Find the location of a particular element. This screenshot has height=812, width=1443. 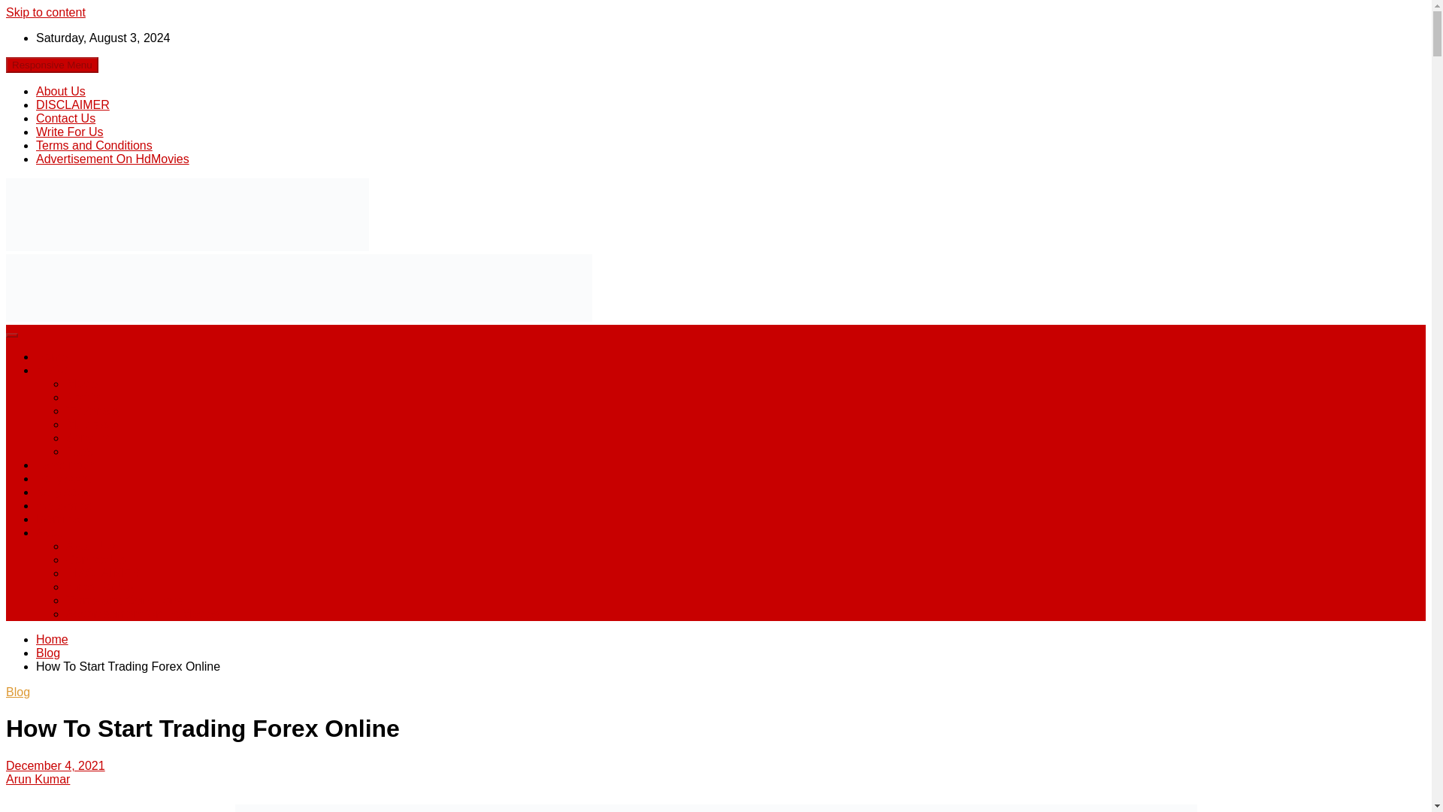

Webseries is located at coordinates (64, 505).